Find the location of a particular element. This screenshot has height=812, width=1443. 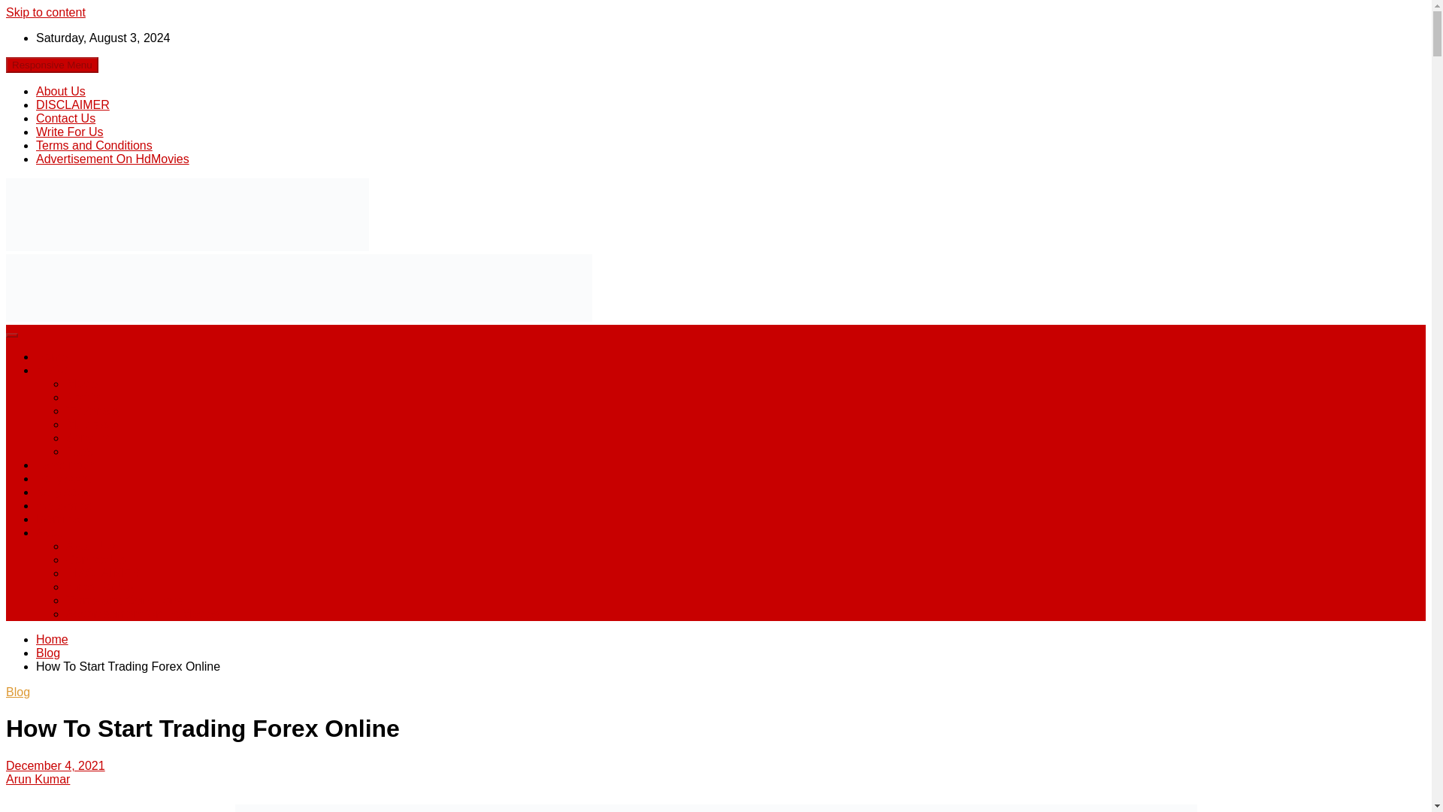

Webseries is located at coordinates (64, 505).